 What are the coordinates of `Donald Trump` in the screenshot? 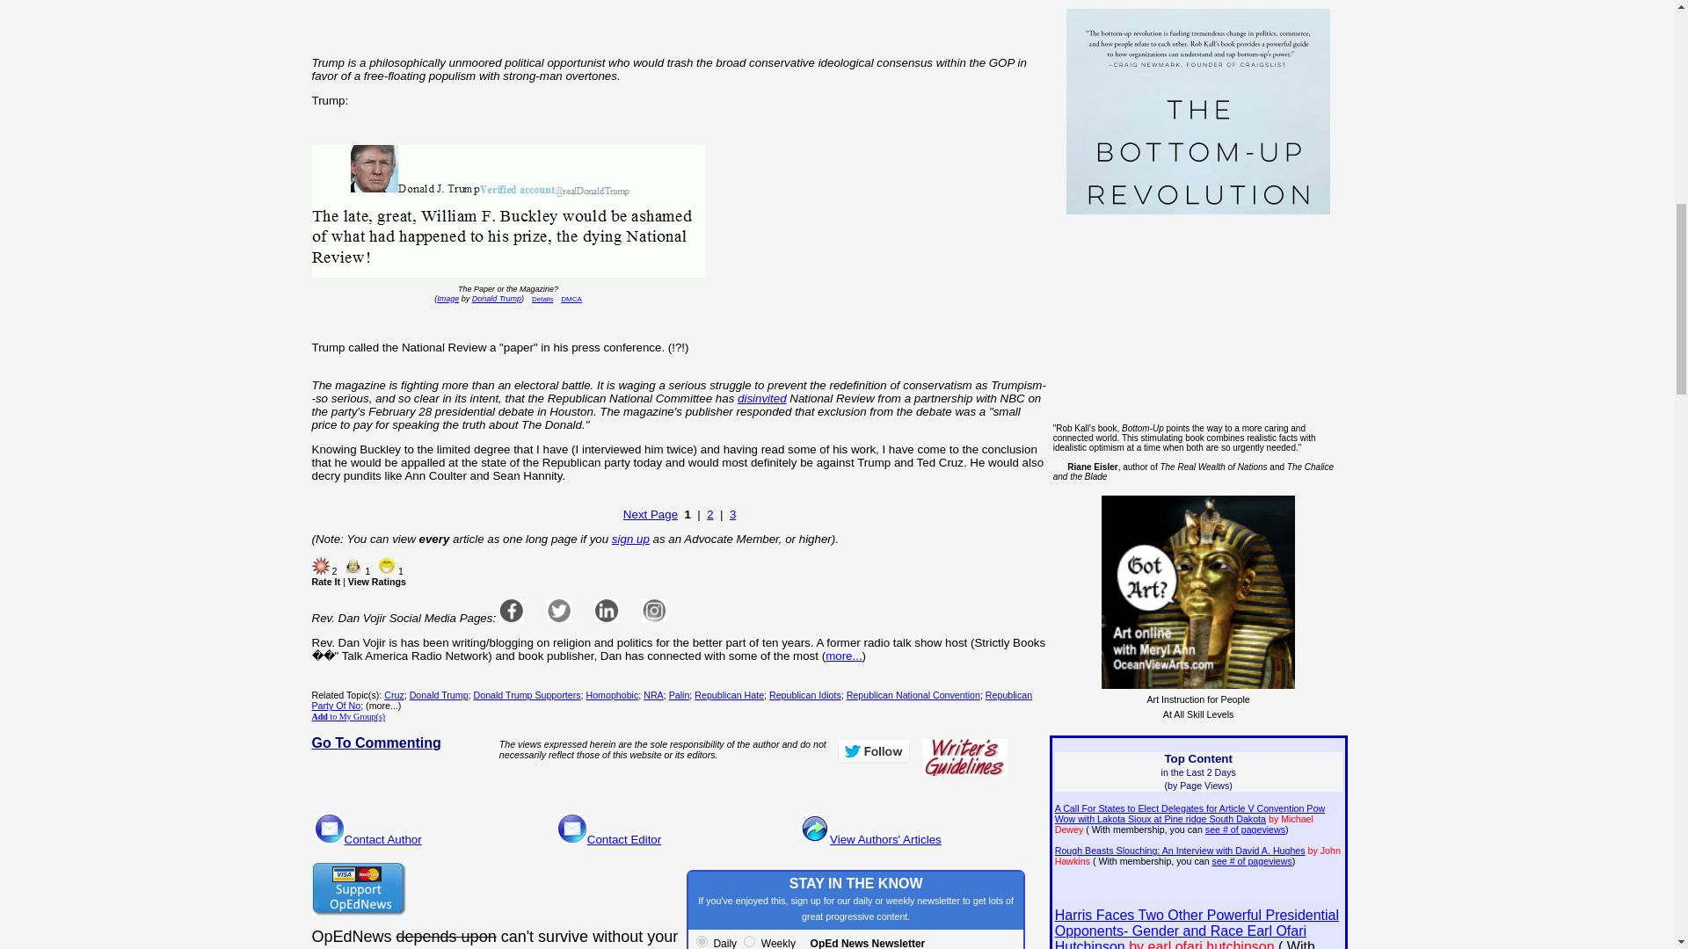 It's located at (497, 298).